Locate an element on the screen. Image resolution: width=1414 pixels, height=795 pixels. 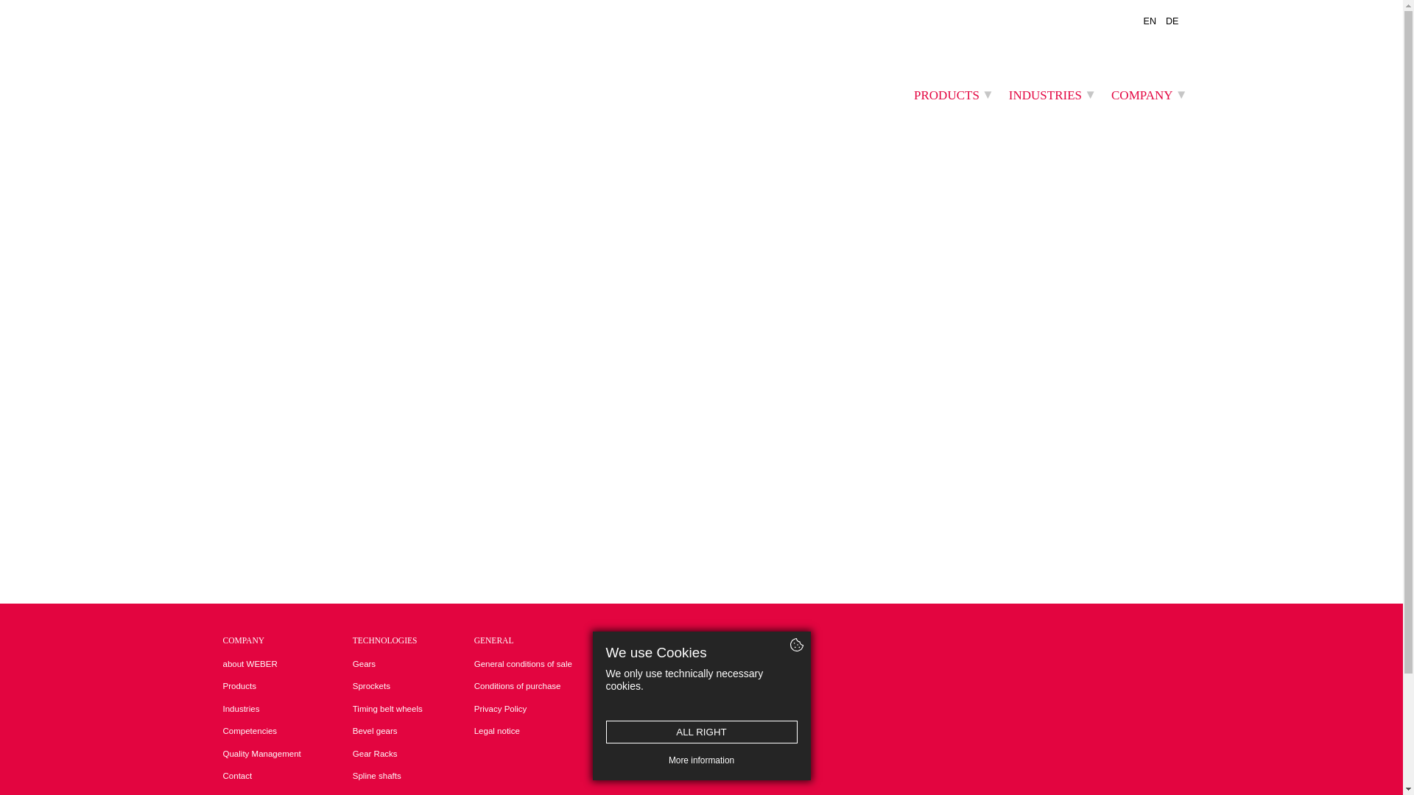
Products is located at coordinates (261, 688).